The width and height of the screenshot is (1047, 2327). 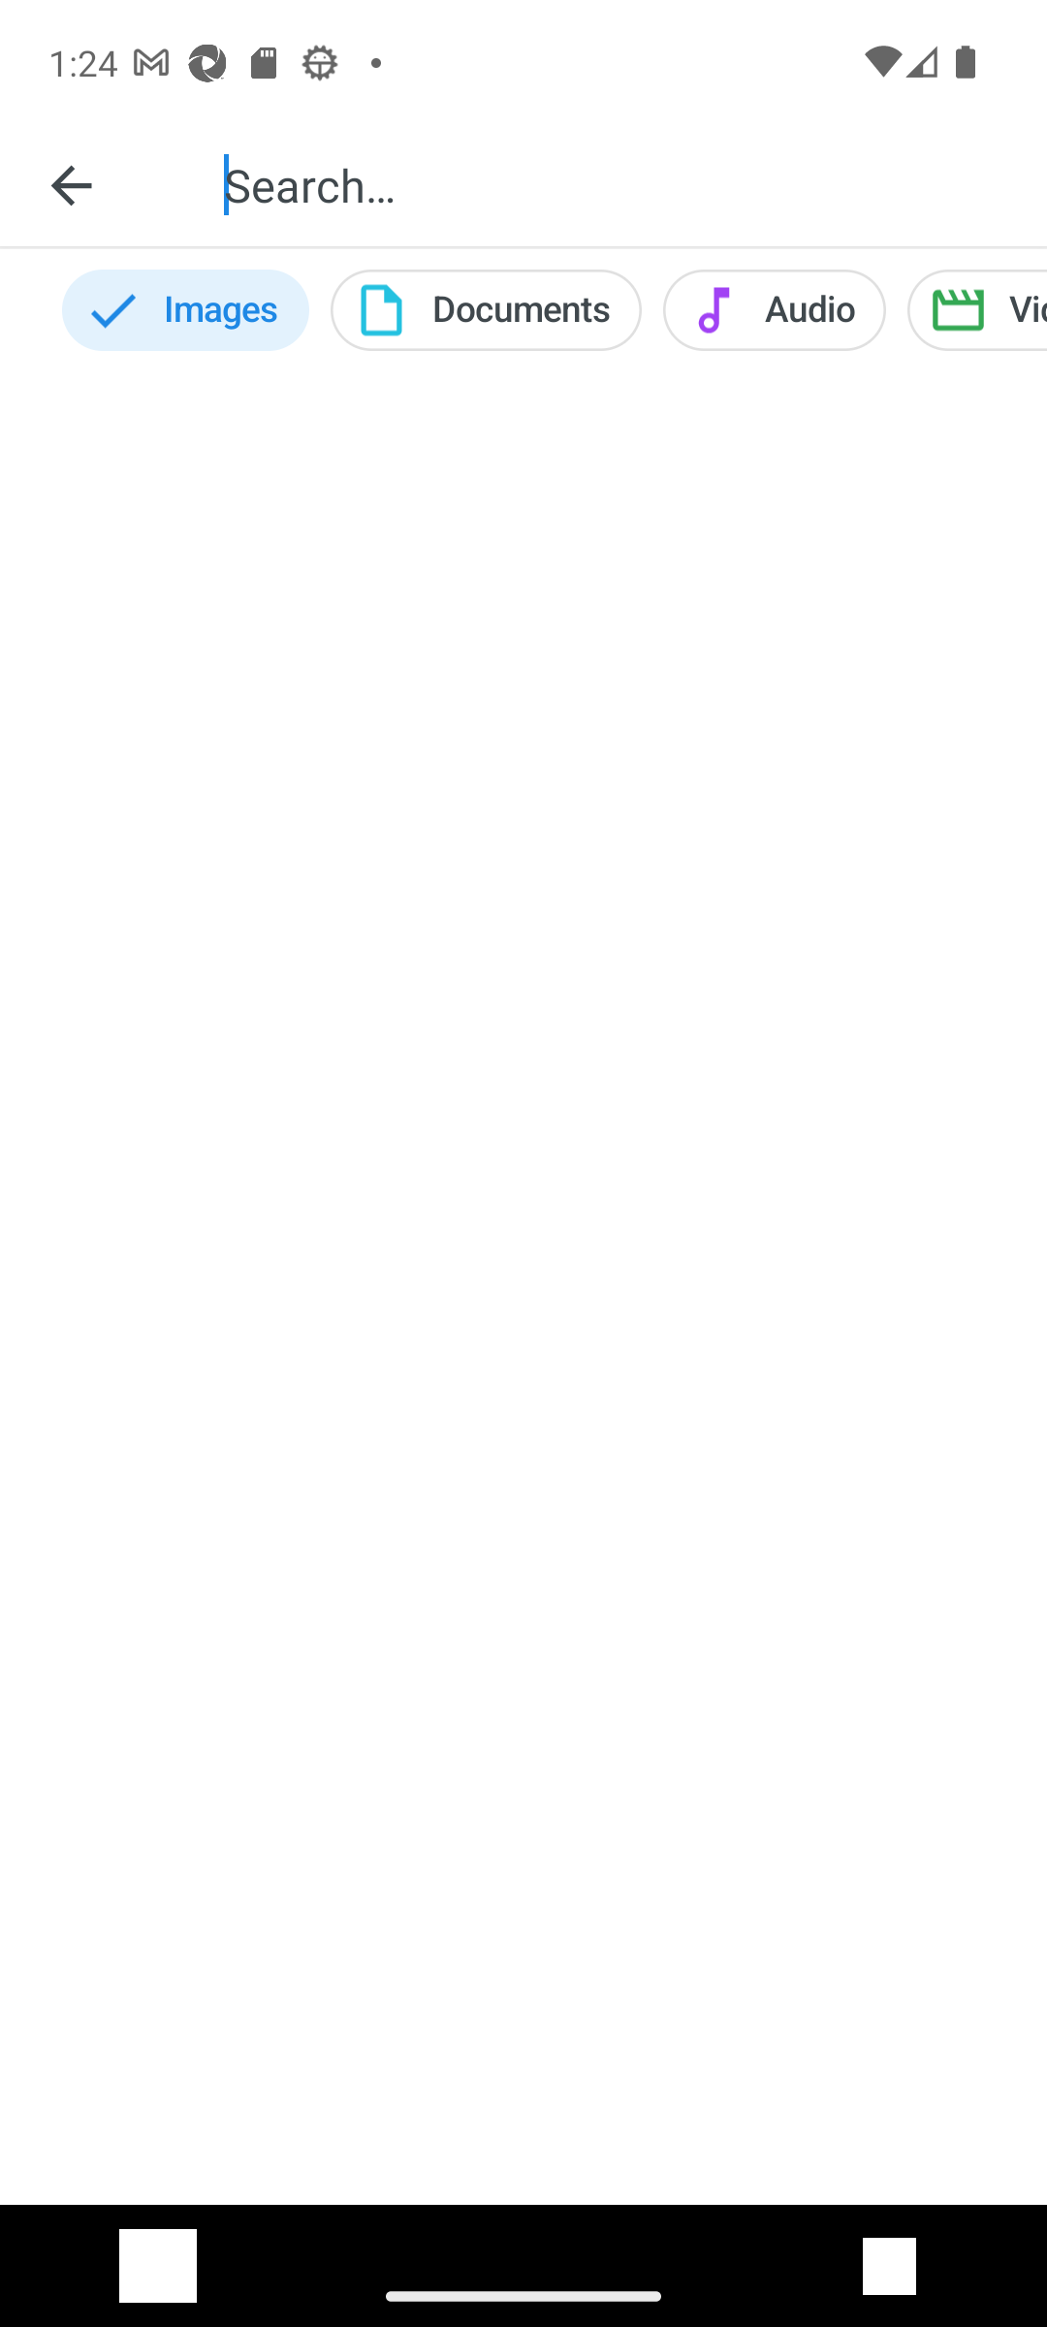 I want to click on Documents, so click(x=487, y=310).